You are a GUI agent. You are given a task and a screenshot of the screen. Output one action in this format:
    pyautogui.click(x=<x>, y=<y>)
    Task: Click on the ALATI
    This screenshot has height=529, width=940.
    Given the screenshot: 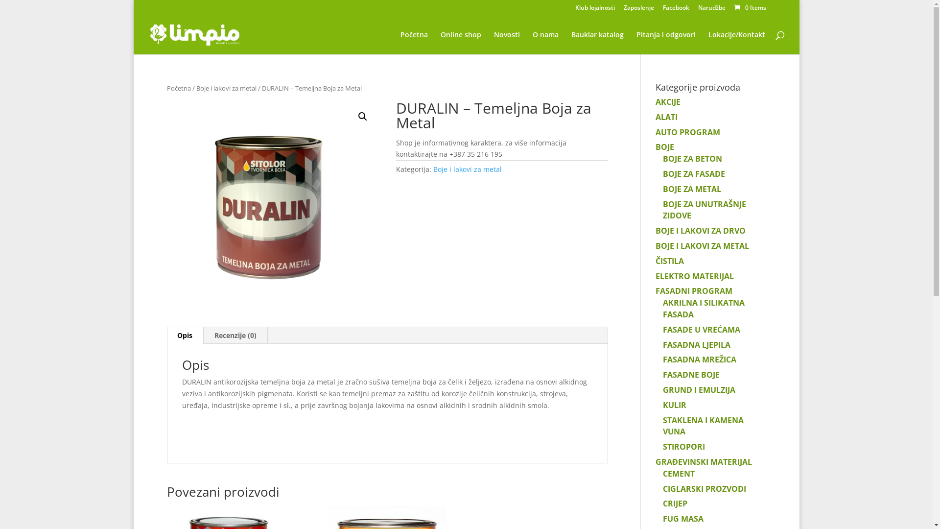 What is the action you would take?
    pyautogui.click(x=667, y=117)
    